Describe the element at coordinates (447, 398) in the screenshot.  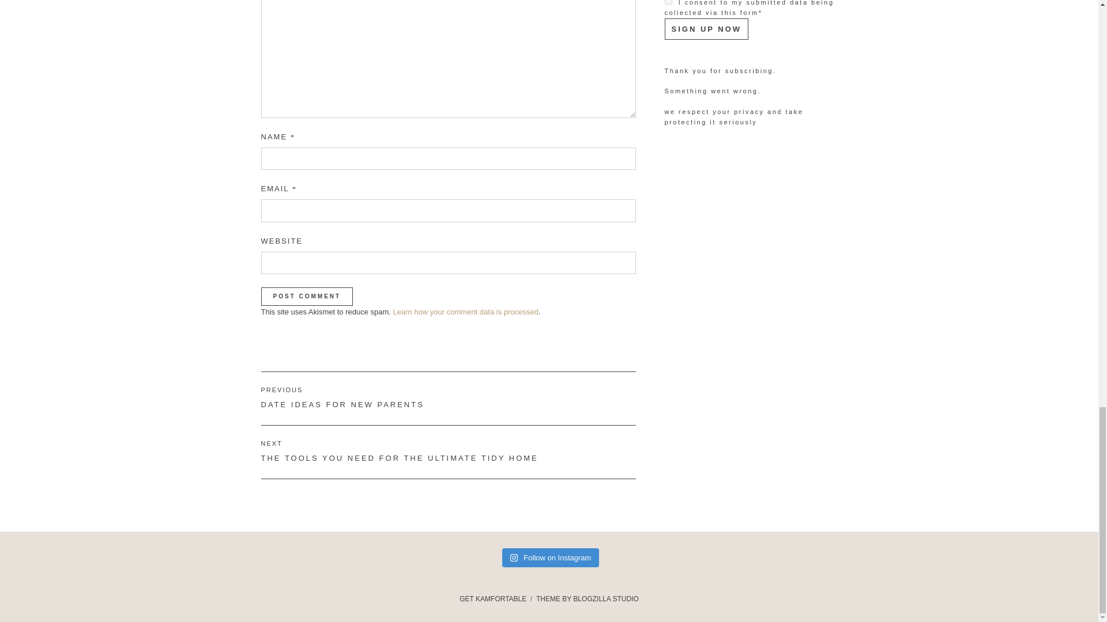
I see `Post Comment` at that location.